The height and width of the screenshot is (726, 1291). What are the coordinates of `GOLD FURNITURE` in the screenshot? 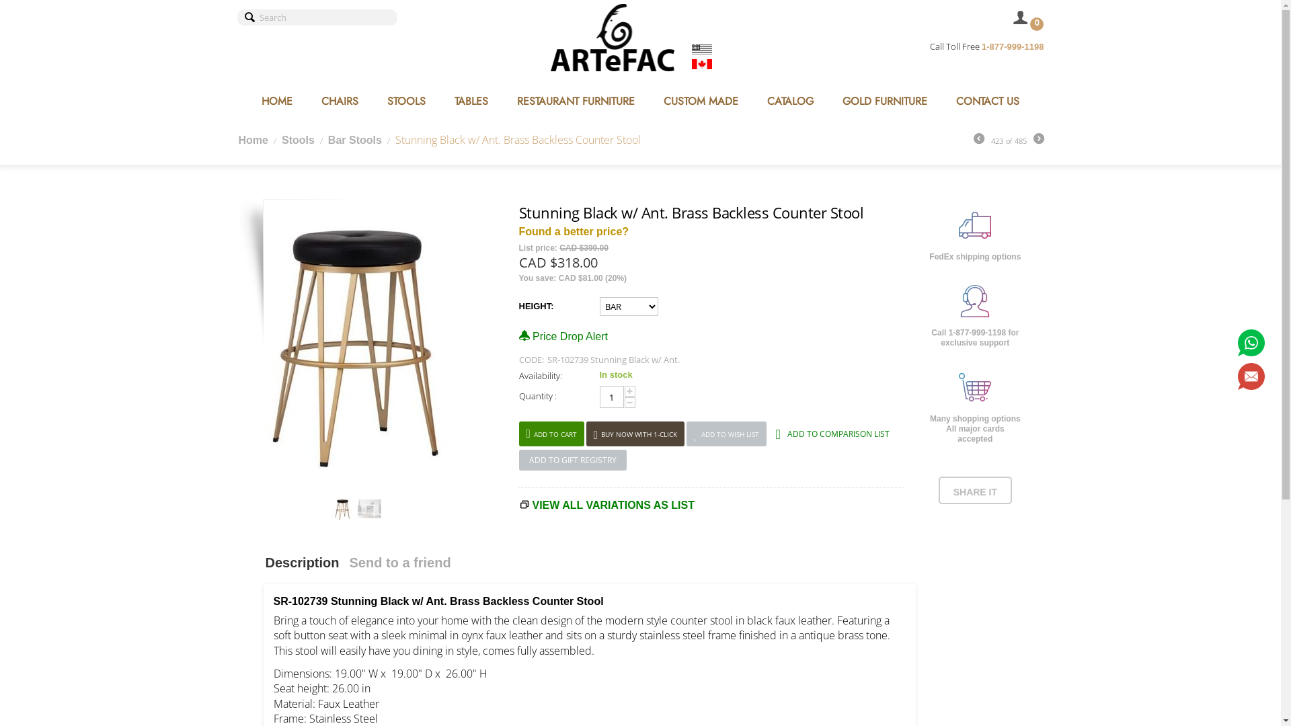 It's located at (885, 101).